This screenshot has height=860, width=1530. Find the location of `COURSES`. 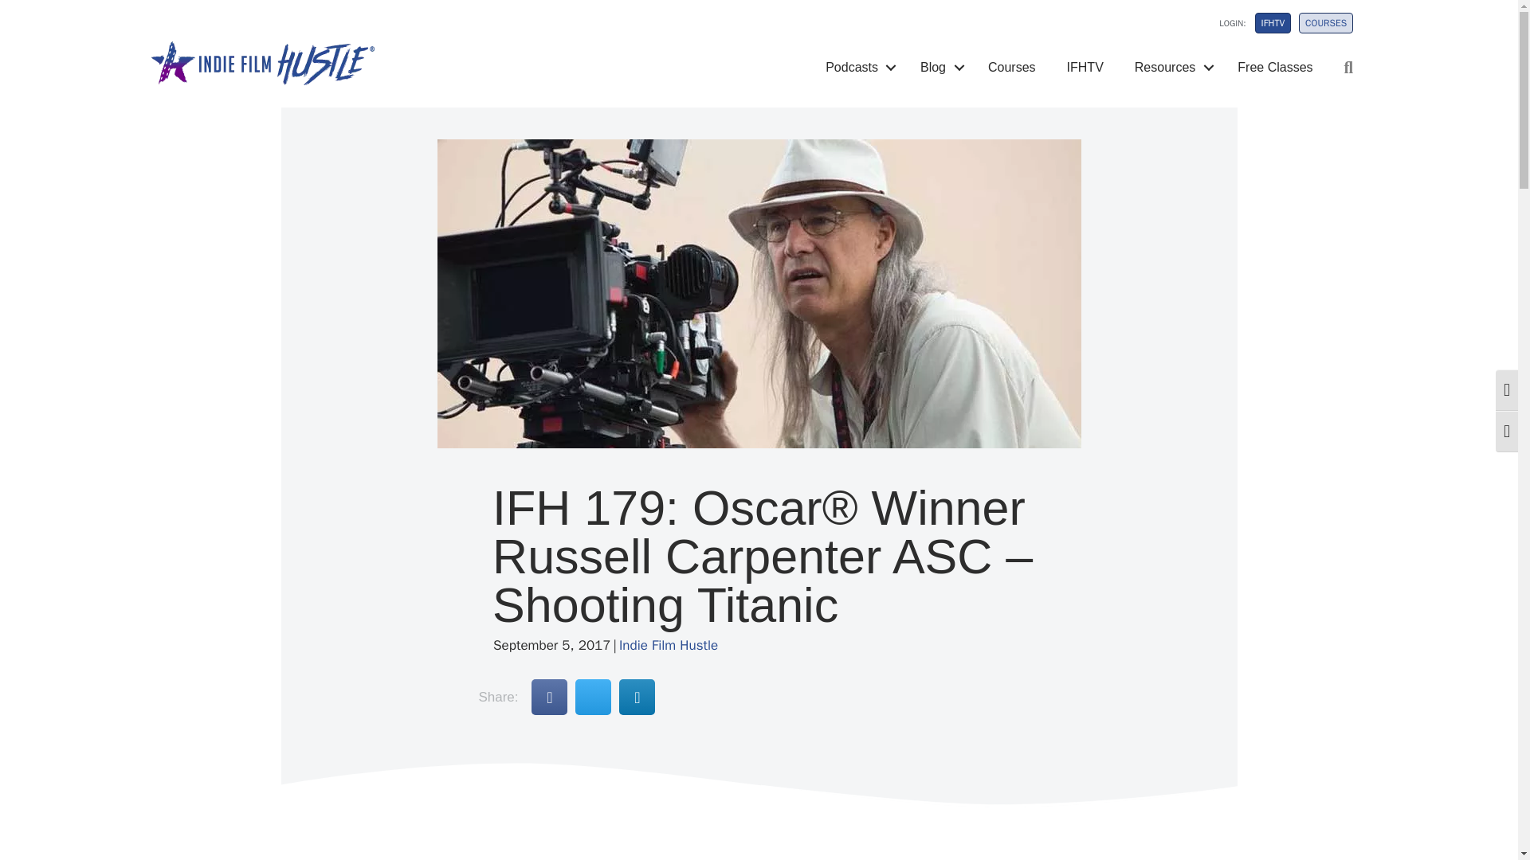

COURSES is located at coordinates (1326, 23).